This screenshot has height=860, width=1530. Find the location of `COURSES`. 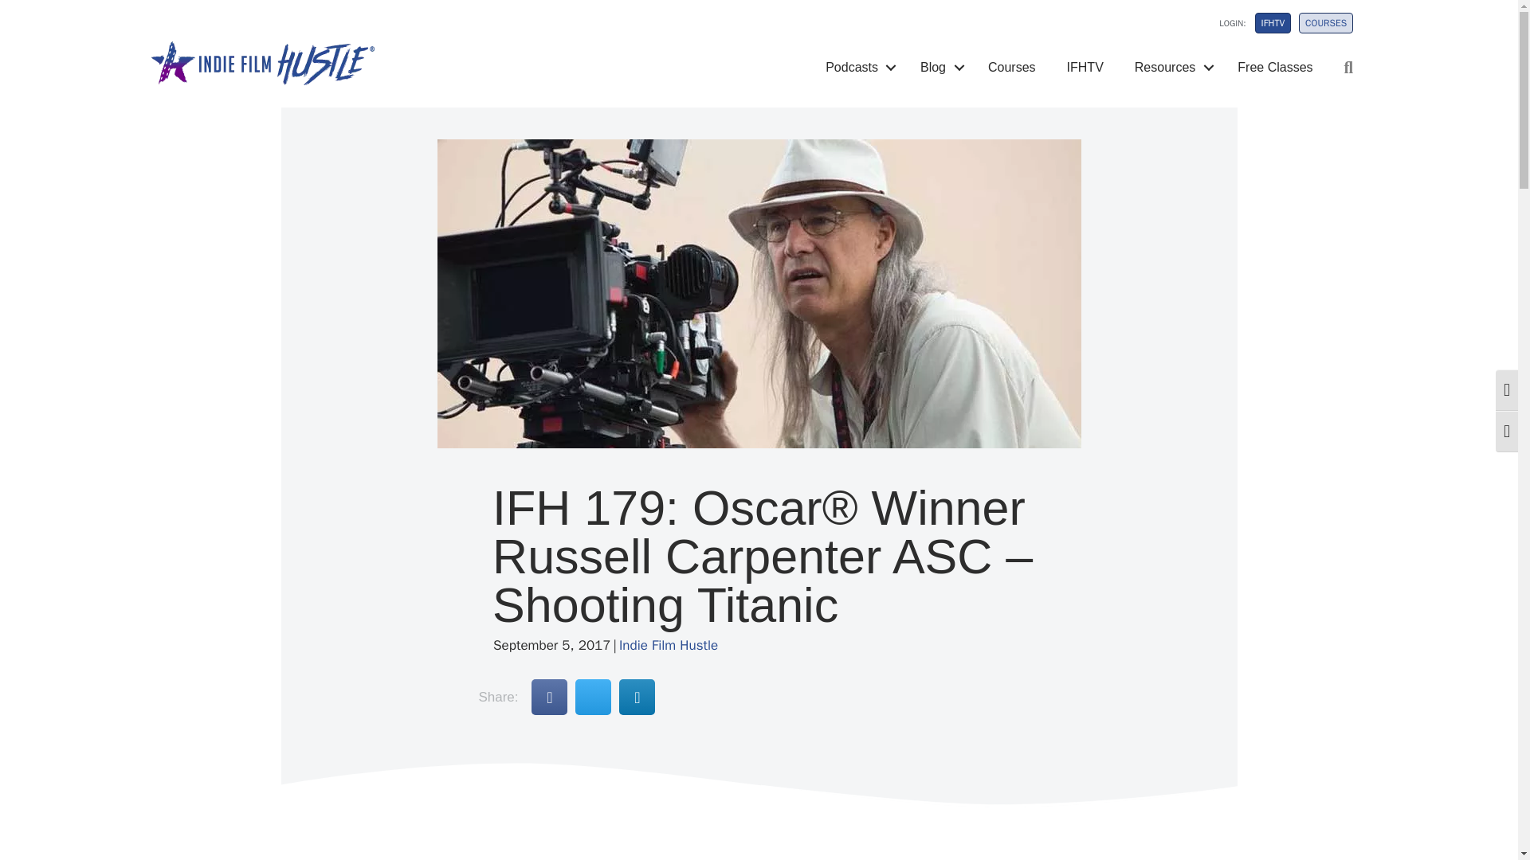

COURSES is located at coordinates (1326, 23).